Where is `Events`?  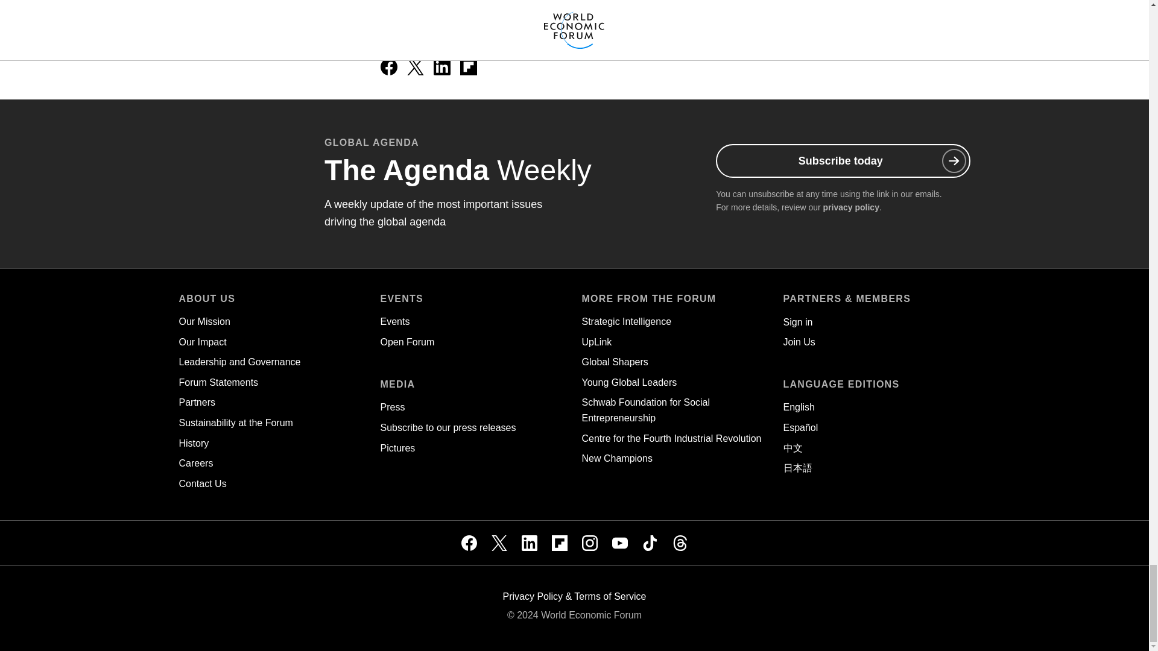 Events is located at coordinates (394, 321).